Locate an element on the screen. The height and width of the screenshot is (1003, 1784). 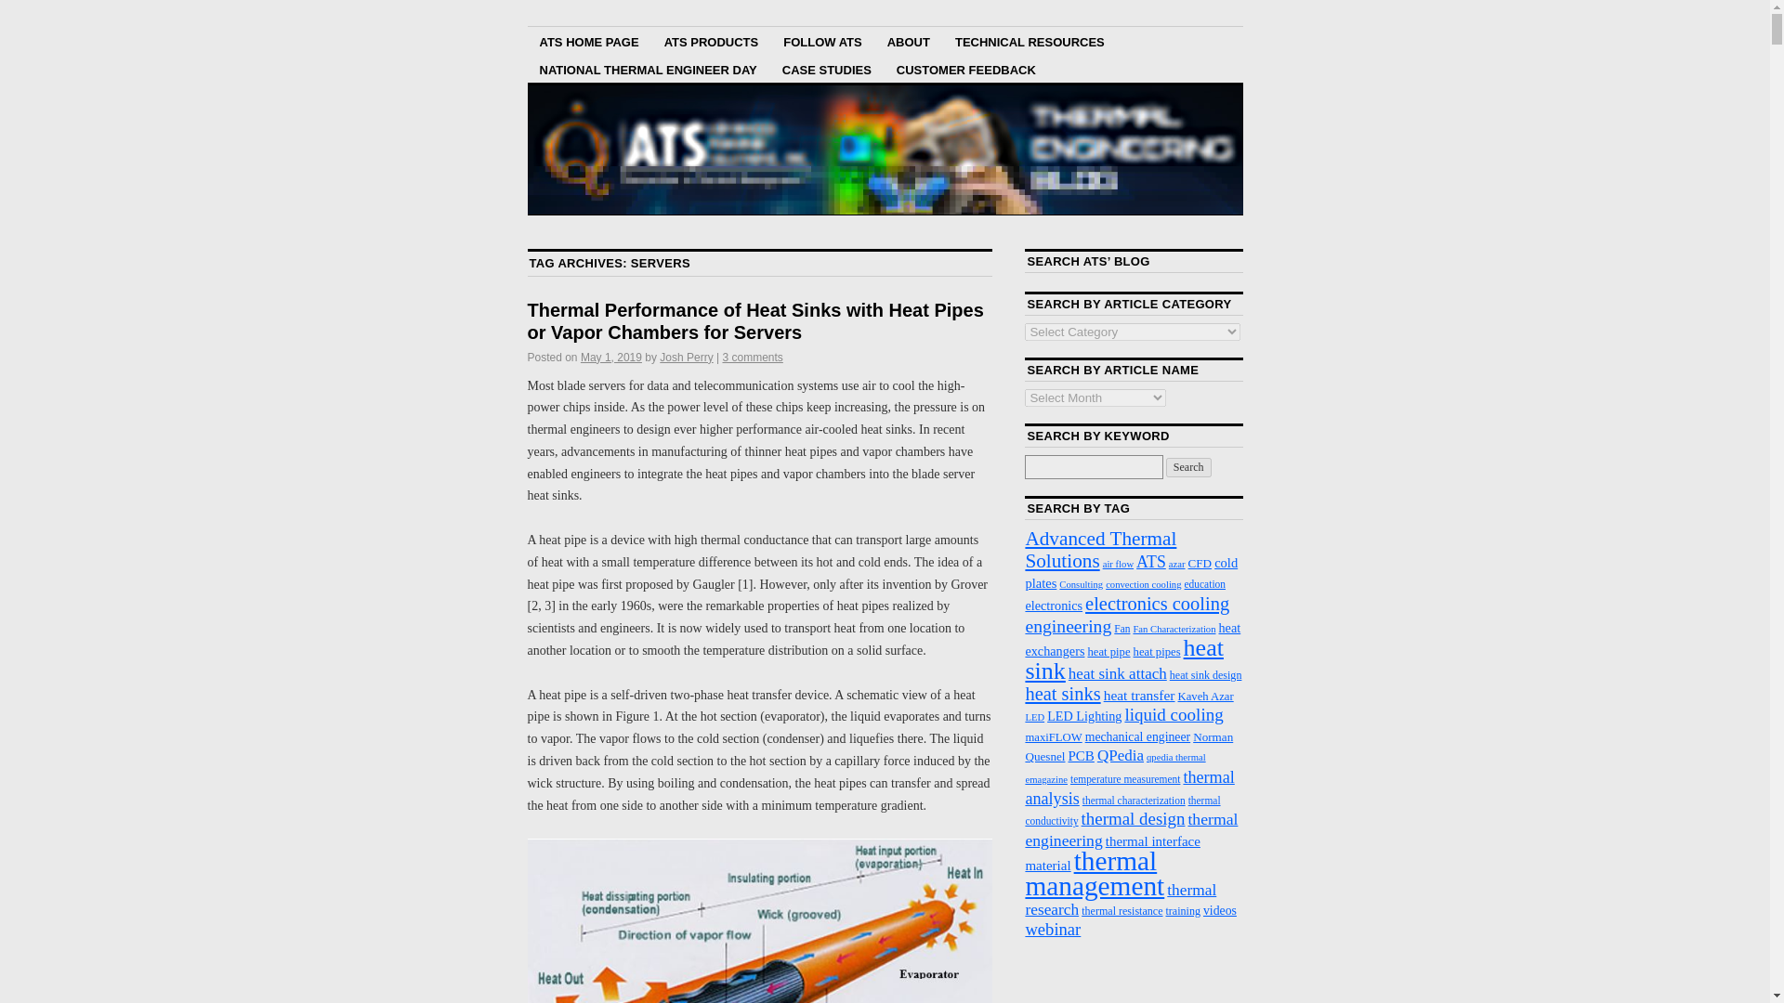
ATS HOME PAGE is located at coordinates (589, 41).